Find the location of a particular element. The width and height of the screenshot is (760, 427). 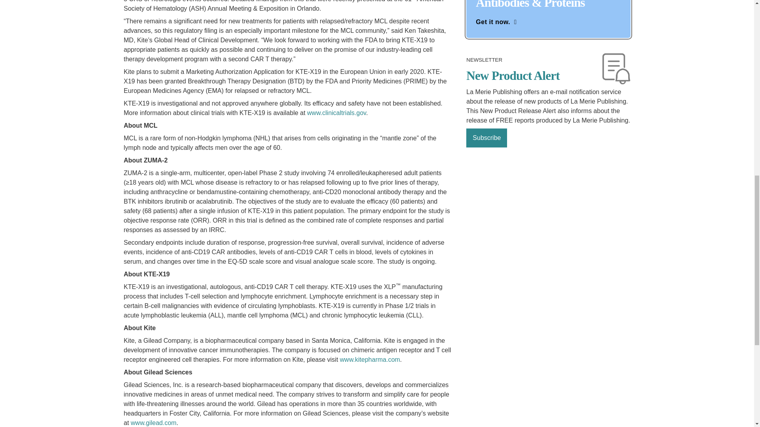

www.kitepharma.com is located at coordinates (370, 359).